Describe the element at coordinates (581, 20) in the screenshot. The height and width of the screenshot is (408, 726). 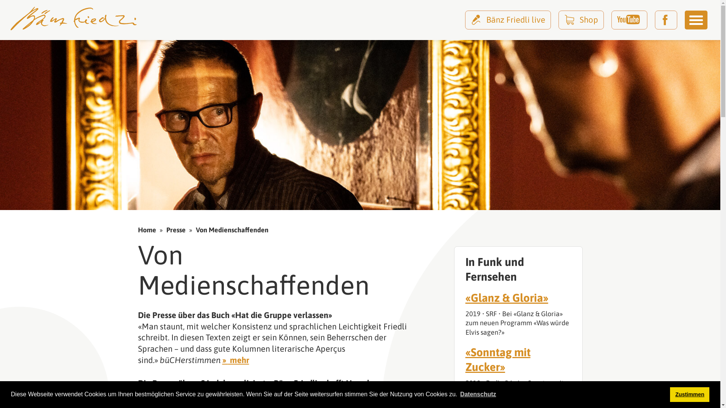
I see `Shop` at that location.